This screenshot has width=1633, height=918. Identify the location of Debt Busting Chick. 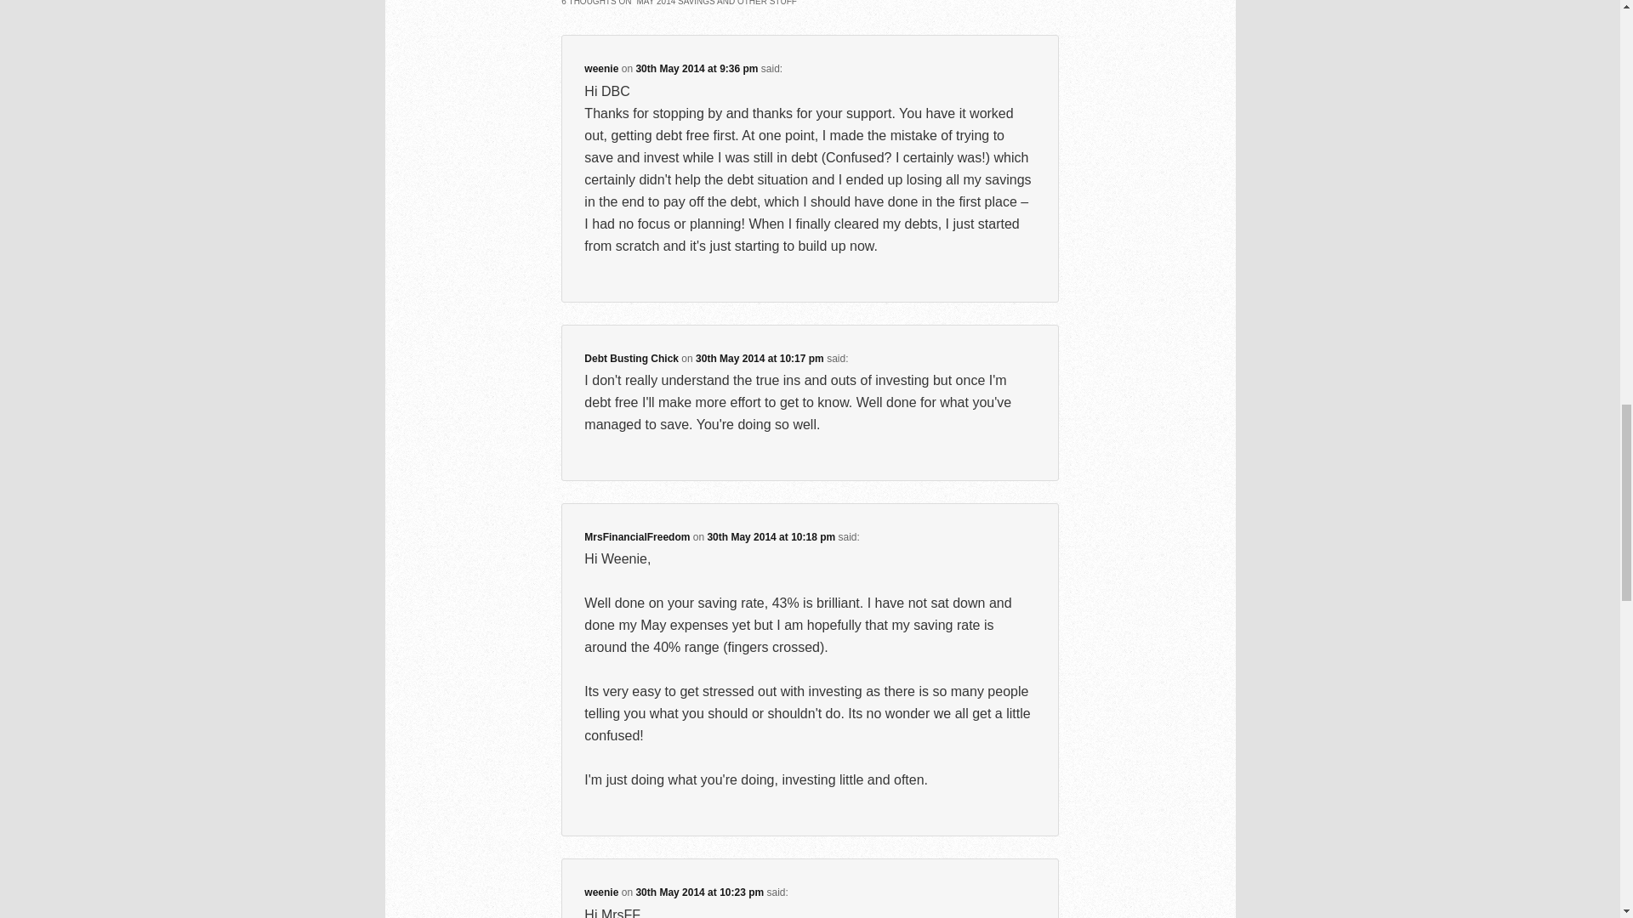
(631, 358).